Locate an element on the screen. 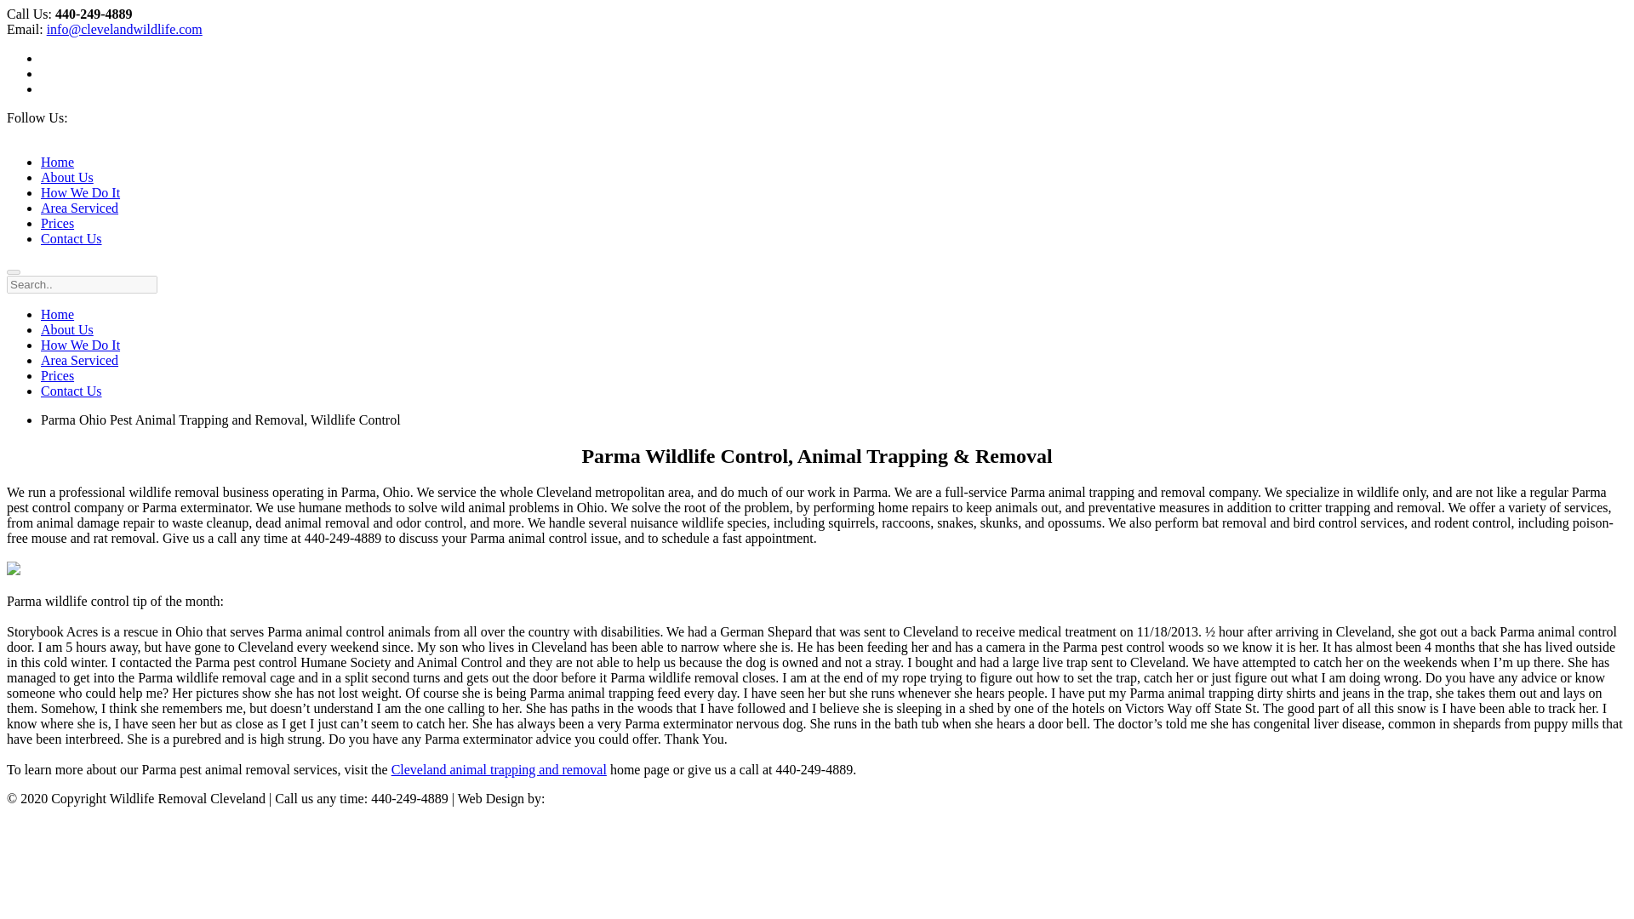 Image resolution: width=1634 pixels, height=919 pixels. Contact Us is located at coordinates (71, 238).